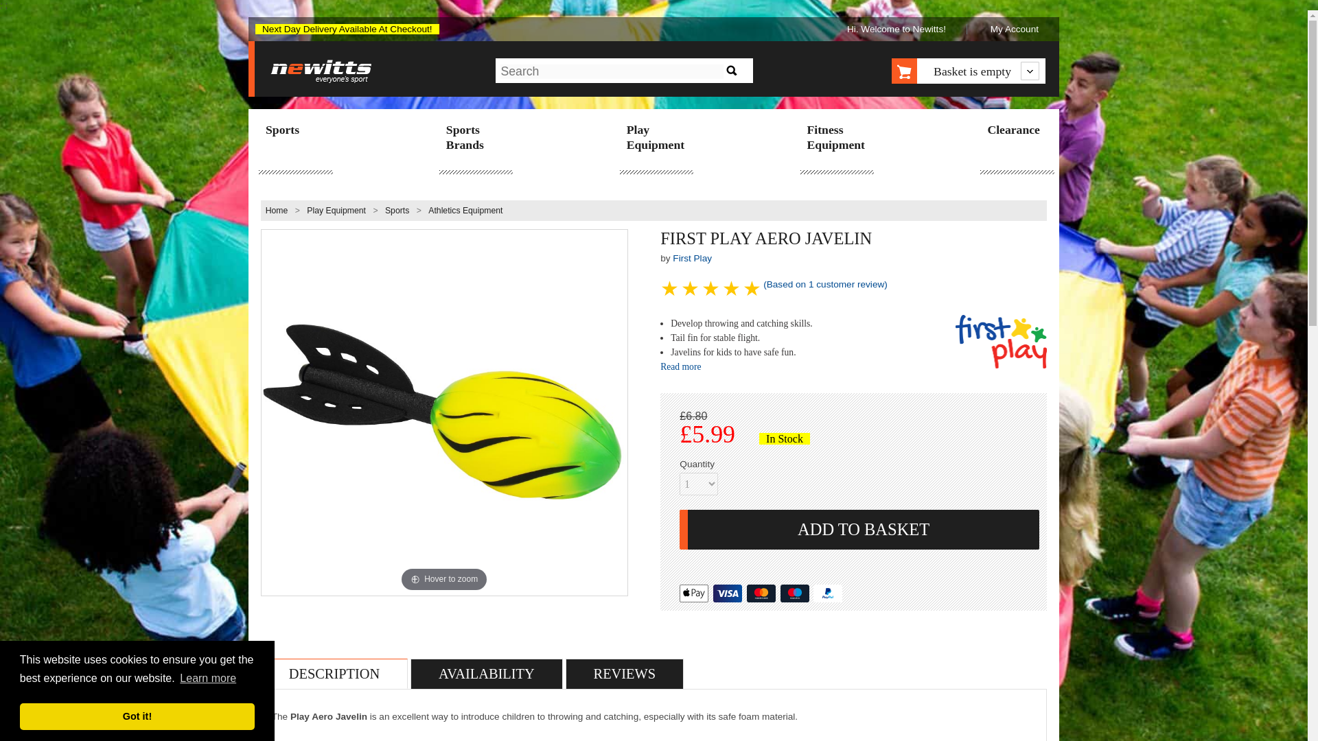 The width and height of the screenshot is (1318, 741). I want to click on Add to basket, so click(859, 530).